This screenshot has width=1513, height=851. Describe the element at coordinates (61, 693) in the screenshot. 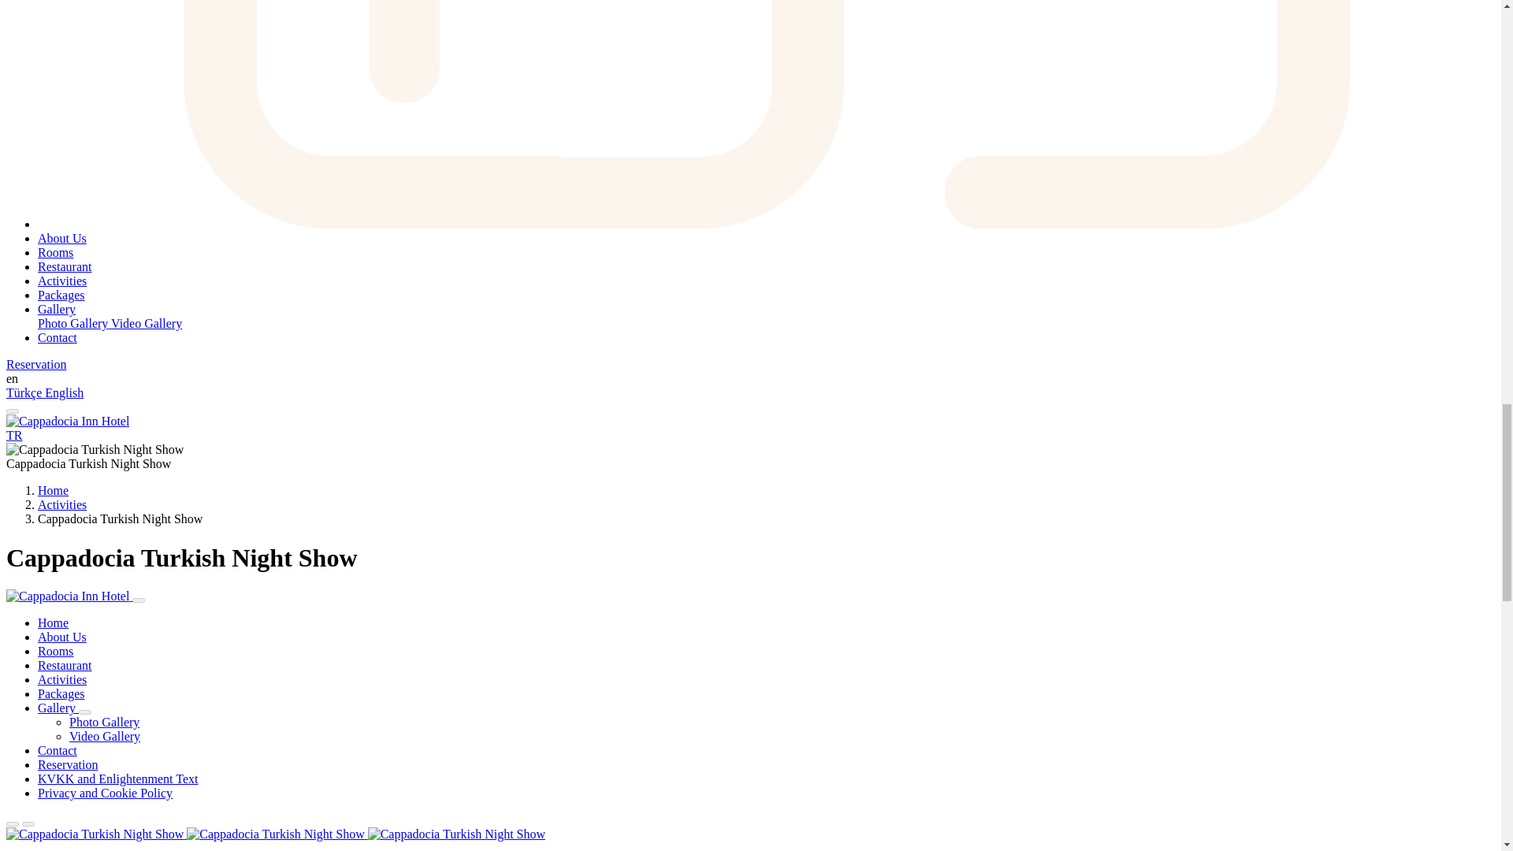

I see `Packages` at that location.